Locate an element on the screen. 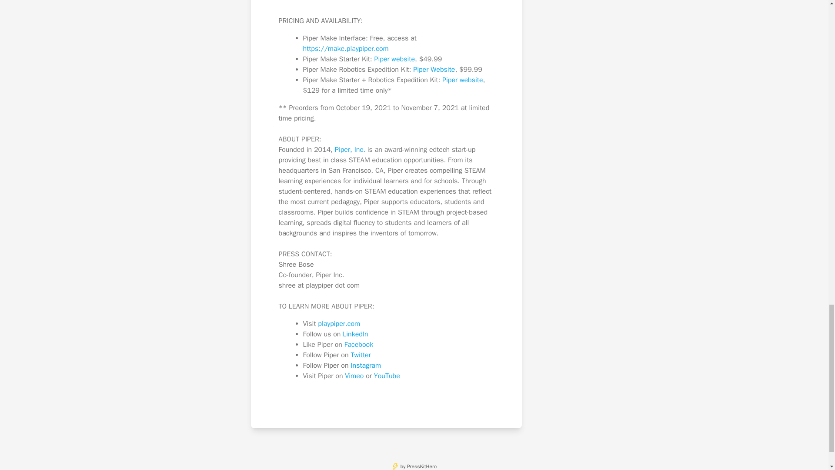 The width and height of the screenshot is (835, 470). LinkedIn is located at coordinates (355, 334).